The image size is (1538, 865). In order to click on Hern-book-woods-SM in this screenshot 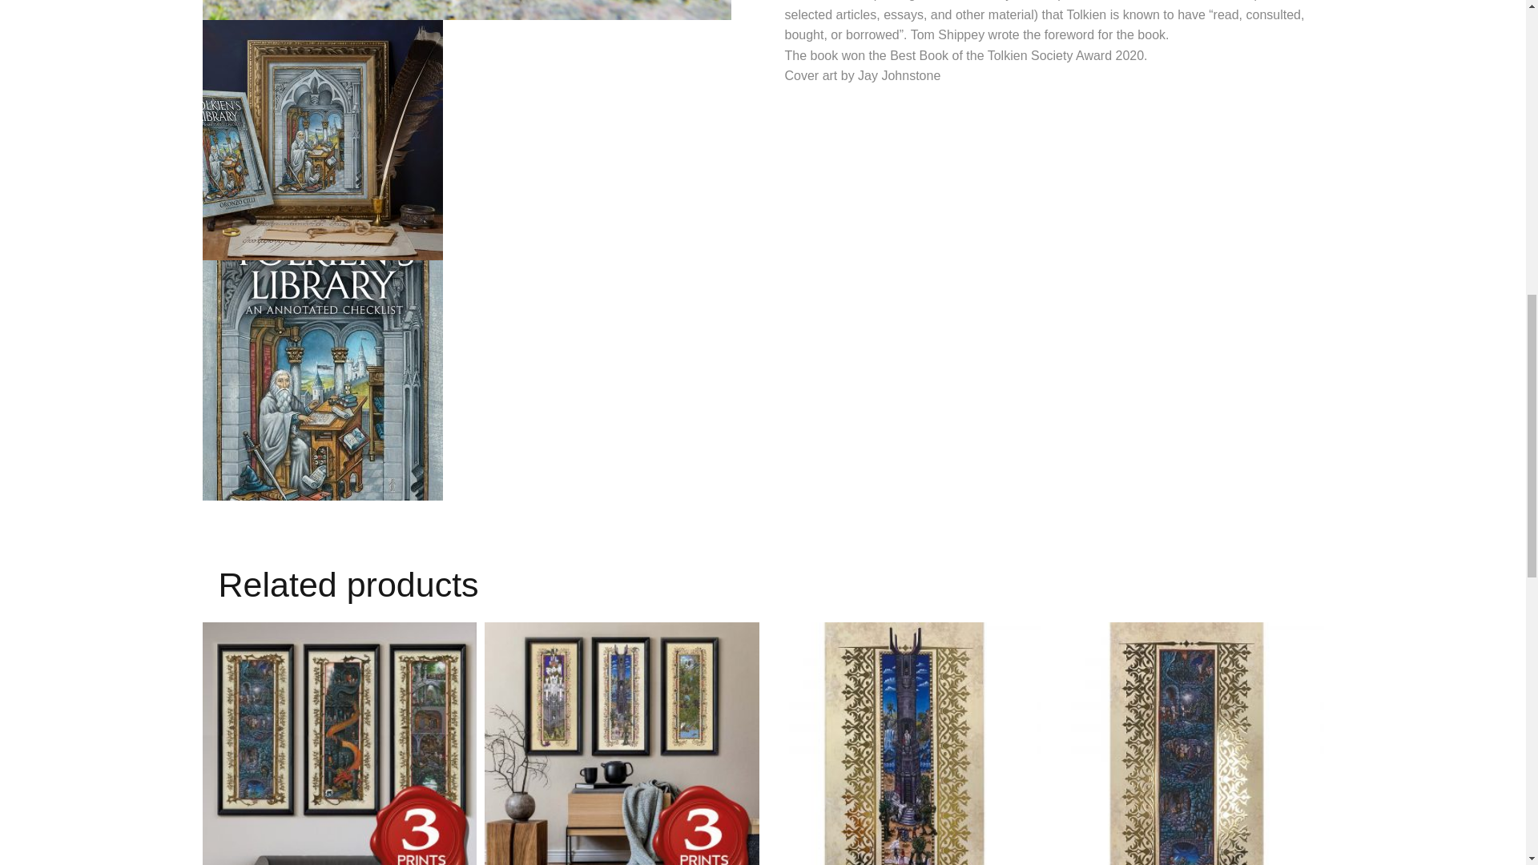, I will do `click(466, 10)`.